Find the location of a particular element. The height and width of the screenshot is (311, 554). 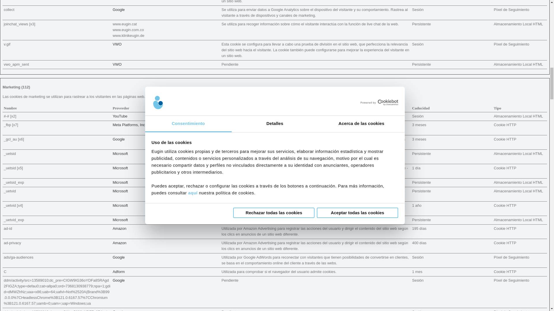

Microsoft is located at coordinates (120, 191).